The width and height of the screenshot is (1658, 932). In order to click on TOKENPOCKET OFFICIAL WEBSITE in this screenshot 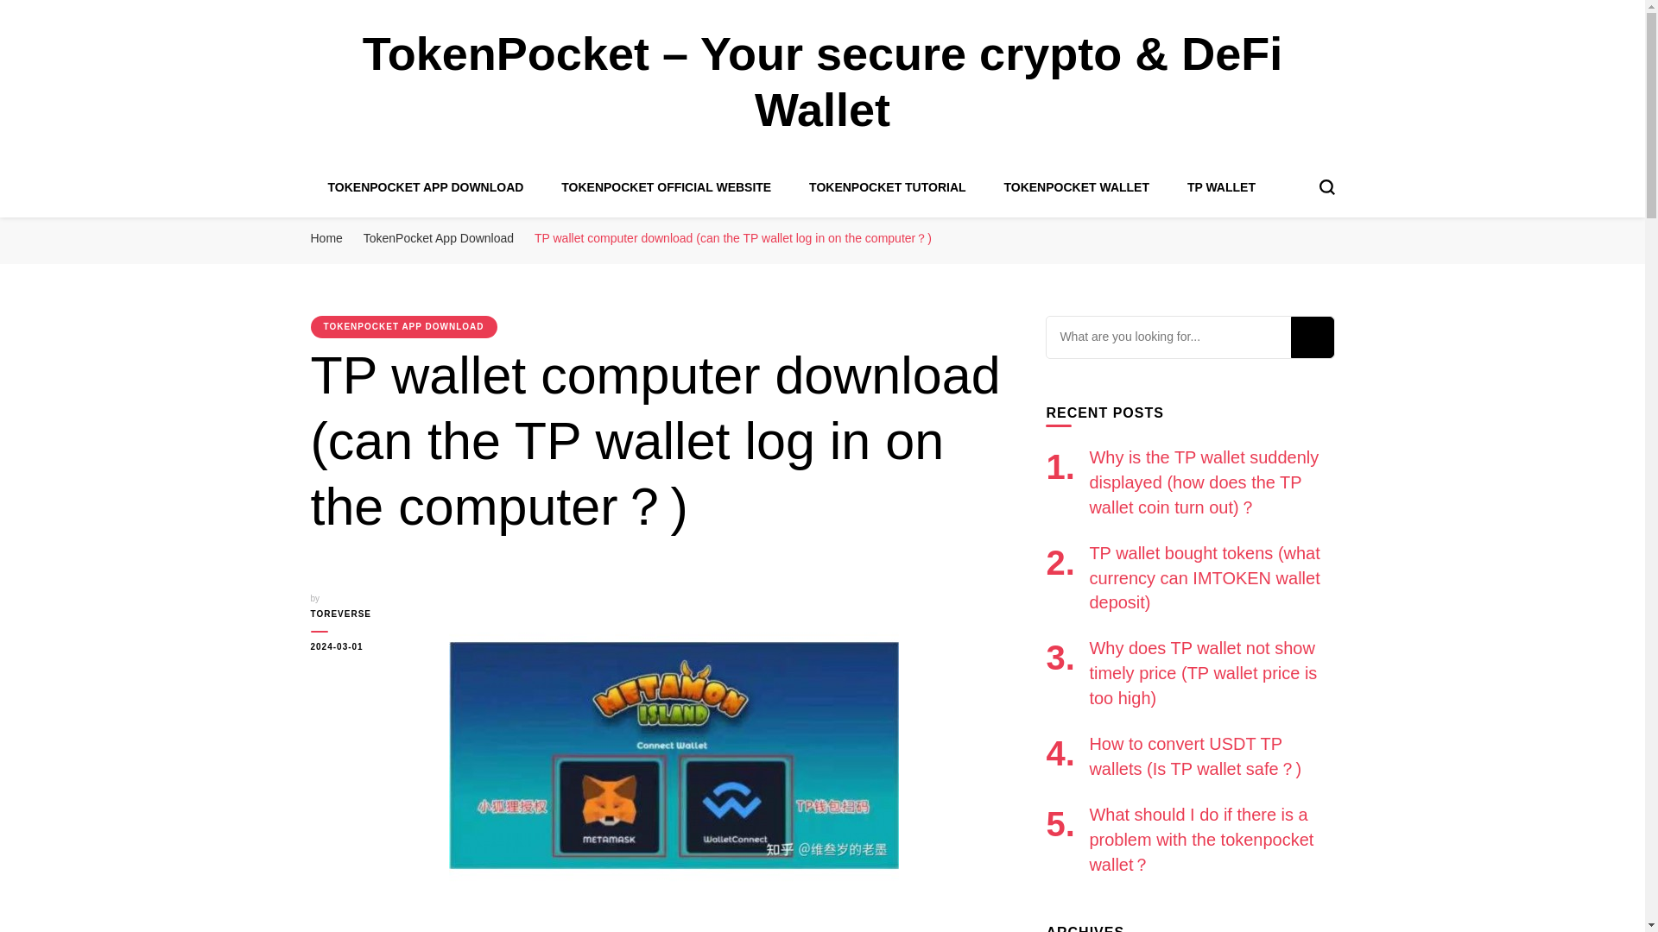, I will do `click(666, 186)`.